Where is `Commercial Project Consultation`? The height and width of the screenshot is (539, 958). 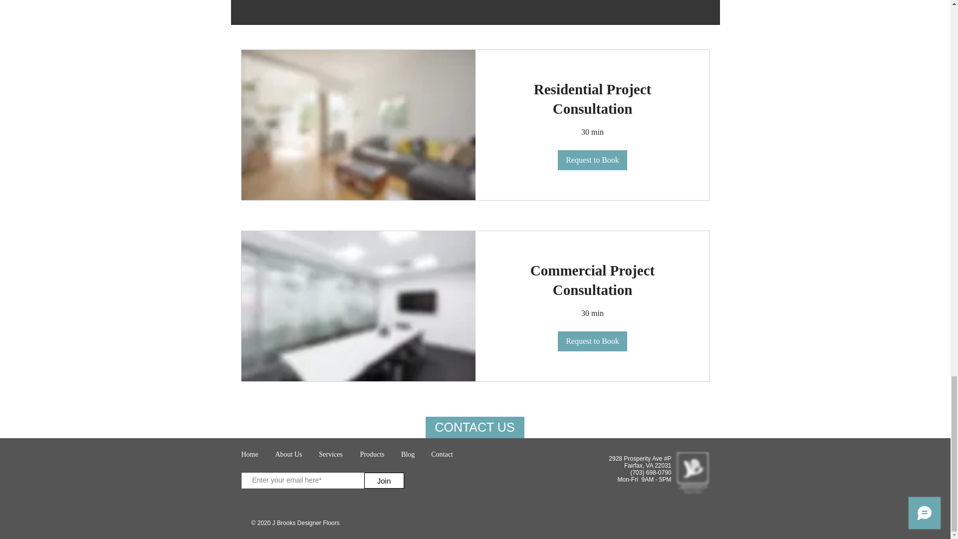
Commercial Project Consultation is located at coordinates (592, 280).